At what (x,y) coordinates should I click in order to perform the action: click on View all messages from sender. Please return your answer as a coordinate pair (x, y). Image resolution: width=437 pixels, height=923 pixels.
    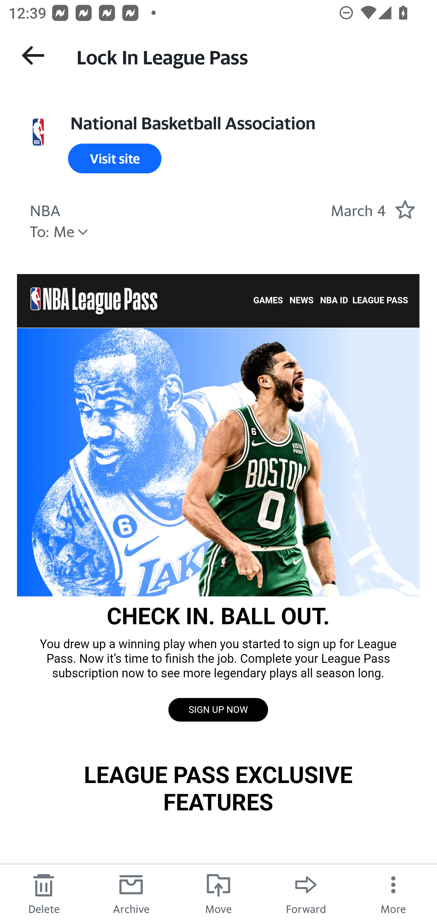
    Looking at the image, I should click on (38, 132).